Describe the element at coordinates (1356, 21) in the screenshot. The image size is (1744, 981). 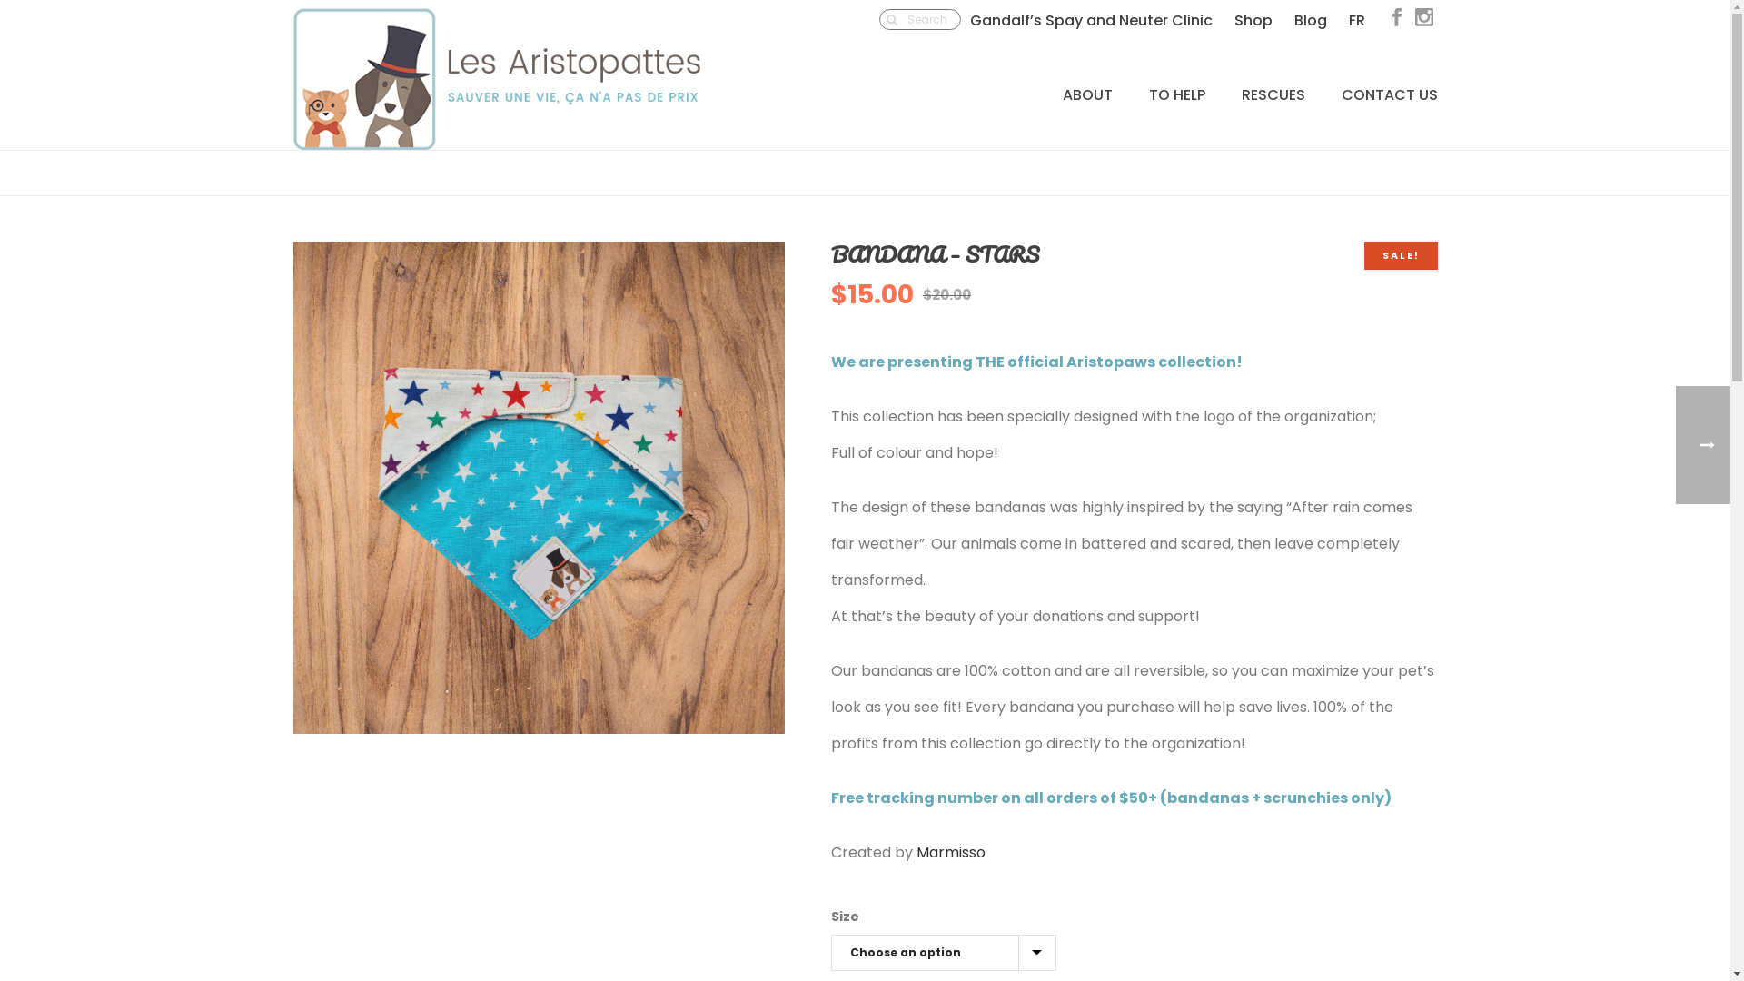
I see `FR` at that location.